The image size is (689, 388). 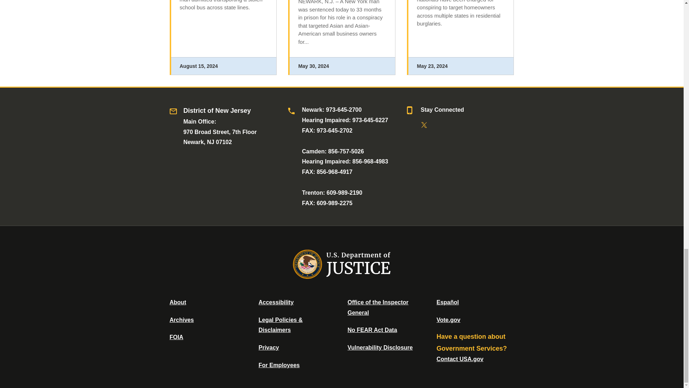 What do you see at coordinates (276, 302) in the screenshot?
I see `Accessibility Statement` at bounding box center [276, 302].